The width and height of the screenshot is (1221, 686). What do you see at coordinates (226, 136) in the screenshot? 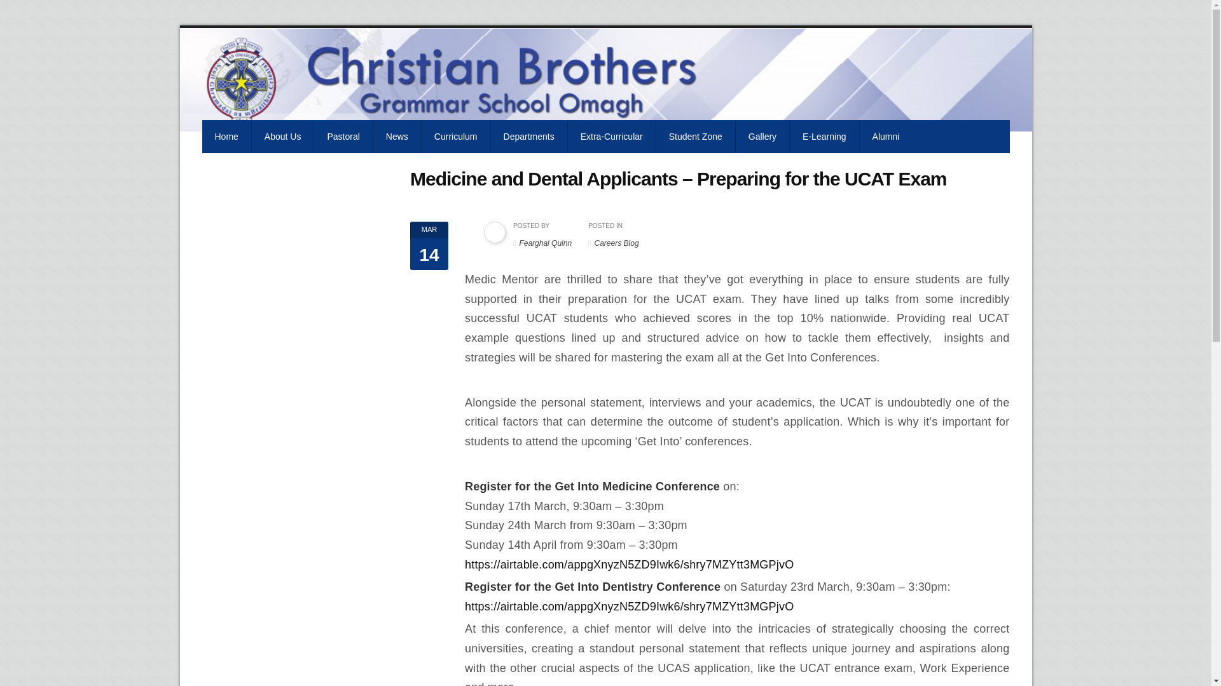
I see `Home` at bounding box center [226, 136].